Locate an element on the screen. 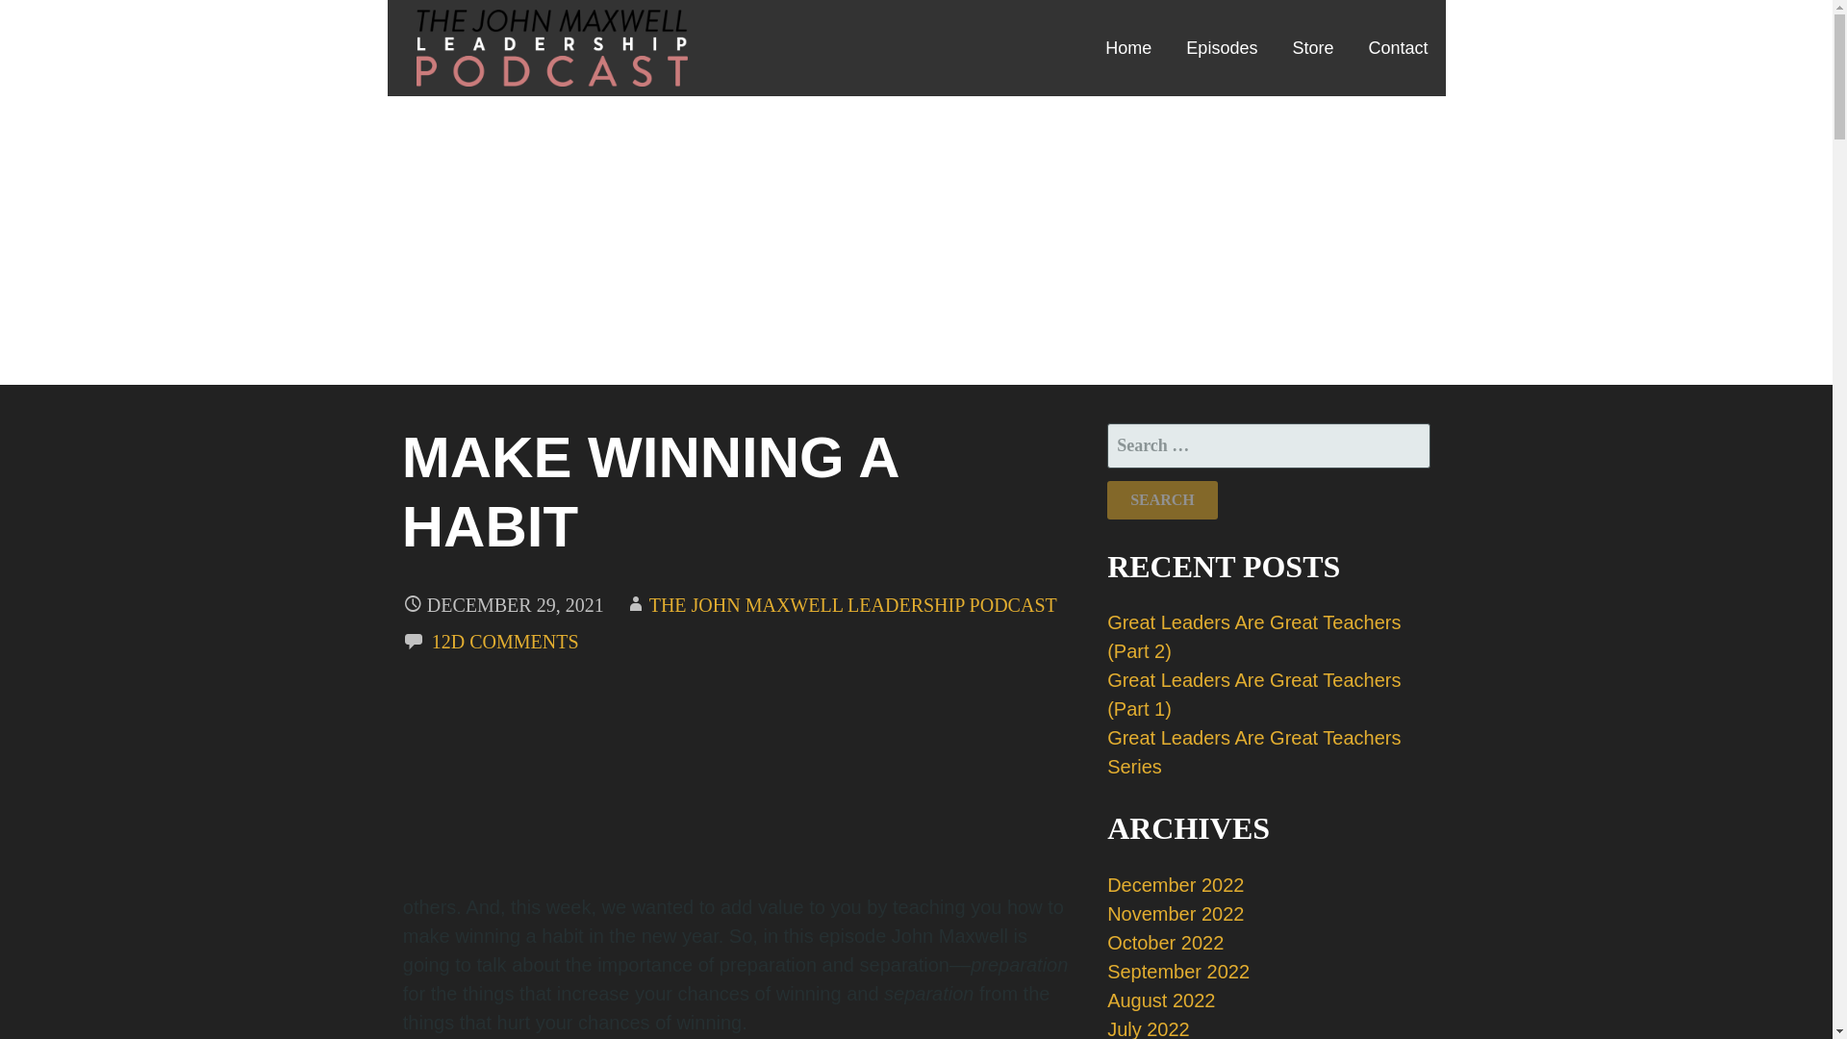 This screenshot has height=1039, width=1847. THE JOHN MAXWELL LEADERSHIP PODCAST is located at coordinates (852, 604).